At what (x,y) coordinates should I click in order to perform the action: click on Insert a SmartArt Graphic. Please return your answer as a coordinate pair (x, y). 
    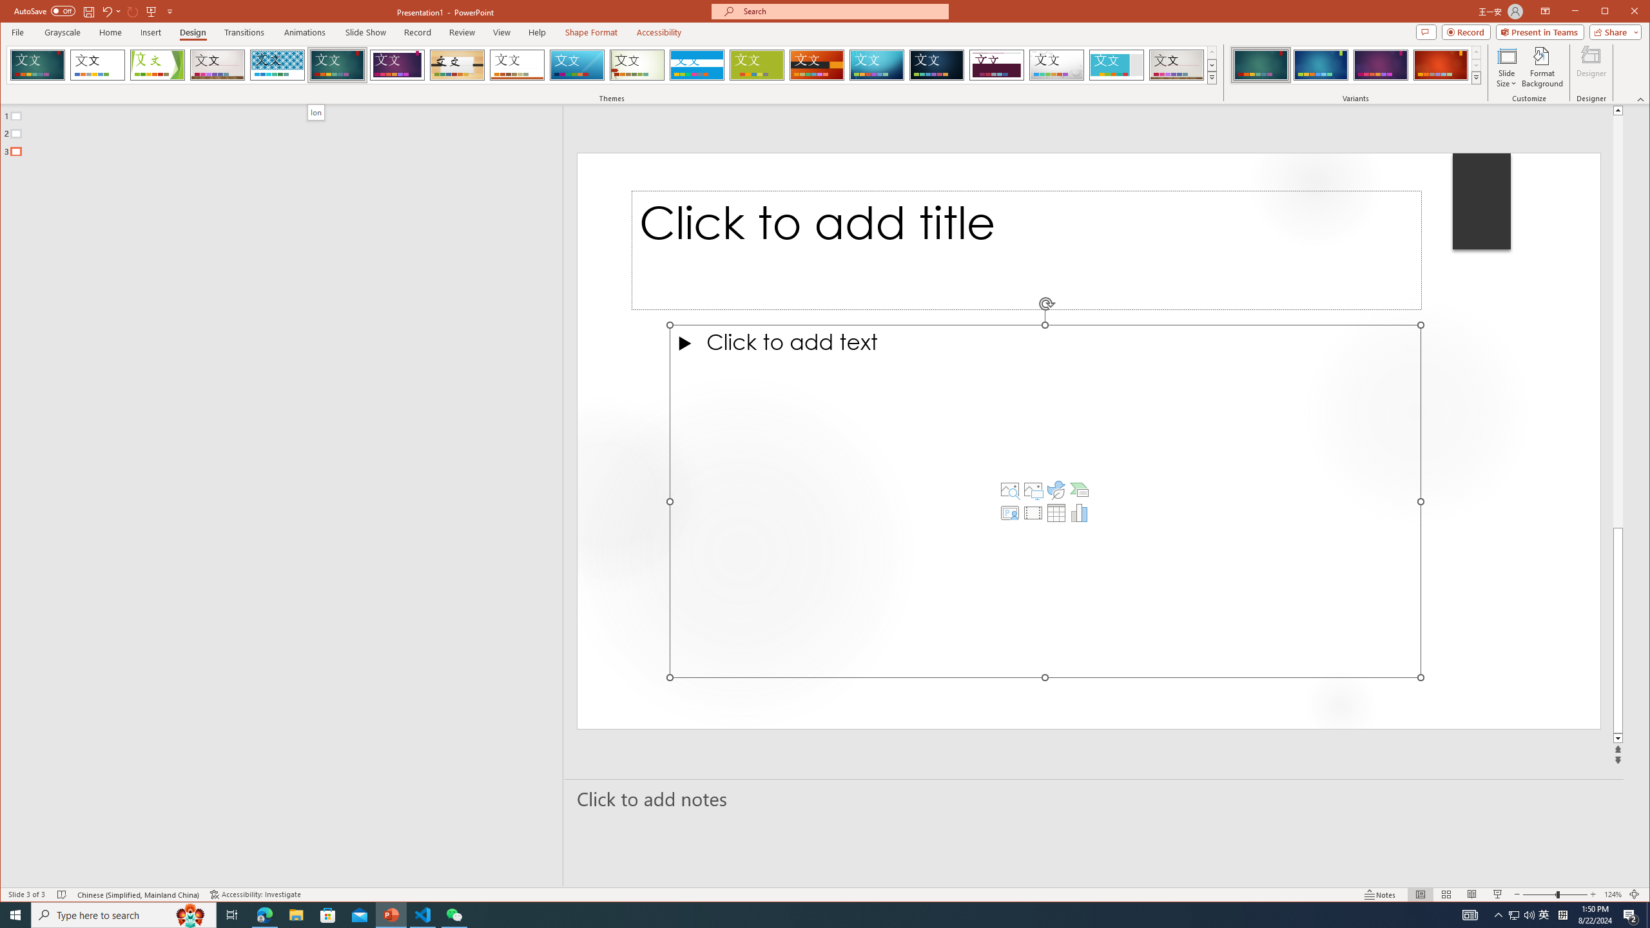
    Looking at the image, I should click on (1080, 490).